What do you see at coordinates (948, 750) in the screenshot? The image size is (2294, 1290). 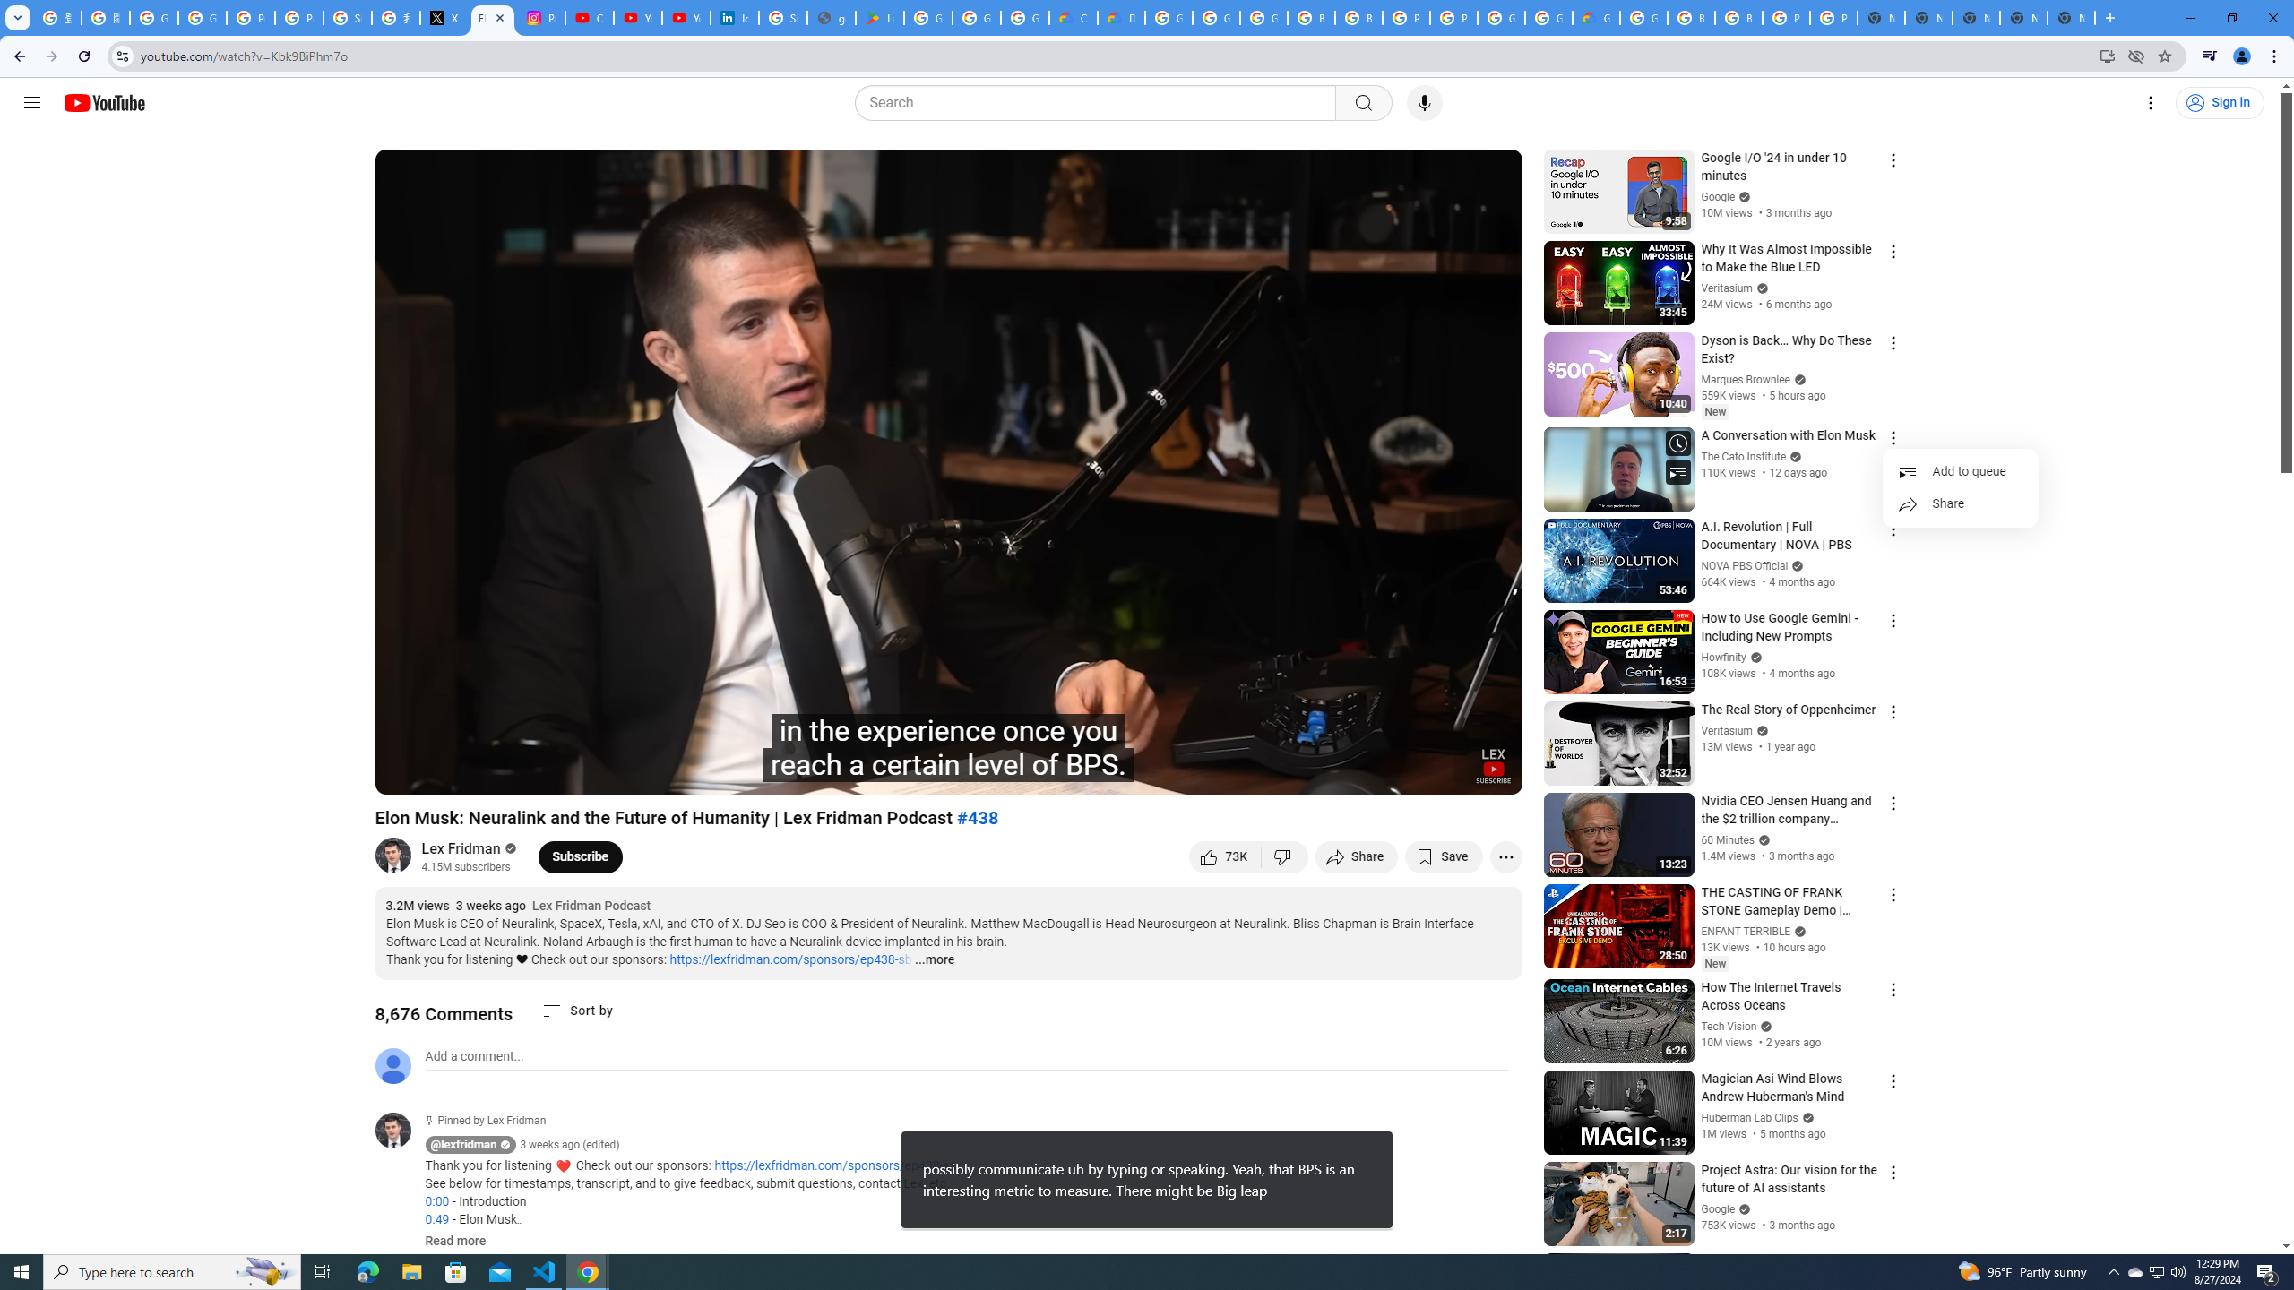 I see `Seek slider` at bounding box center [948, 750].